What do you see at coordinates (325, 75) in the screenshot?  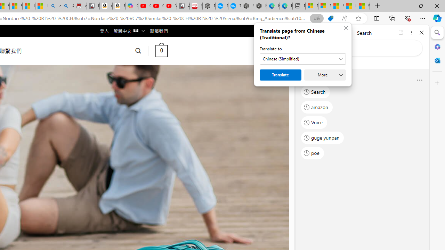 I see `More` at bounding box center [325, 75].